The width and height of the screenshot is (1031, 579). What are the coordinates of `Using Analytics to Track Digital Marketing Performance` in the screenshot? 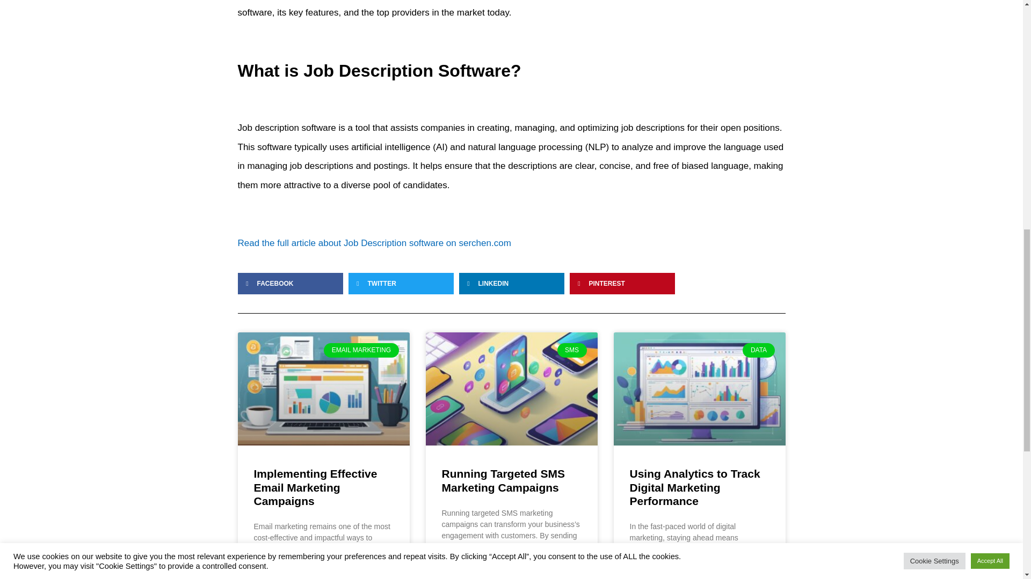 It's located at (694, 487).